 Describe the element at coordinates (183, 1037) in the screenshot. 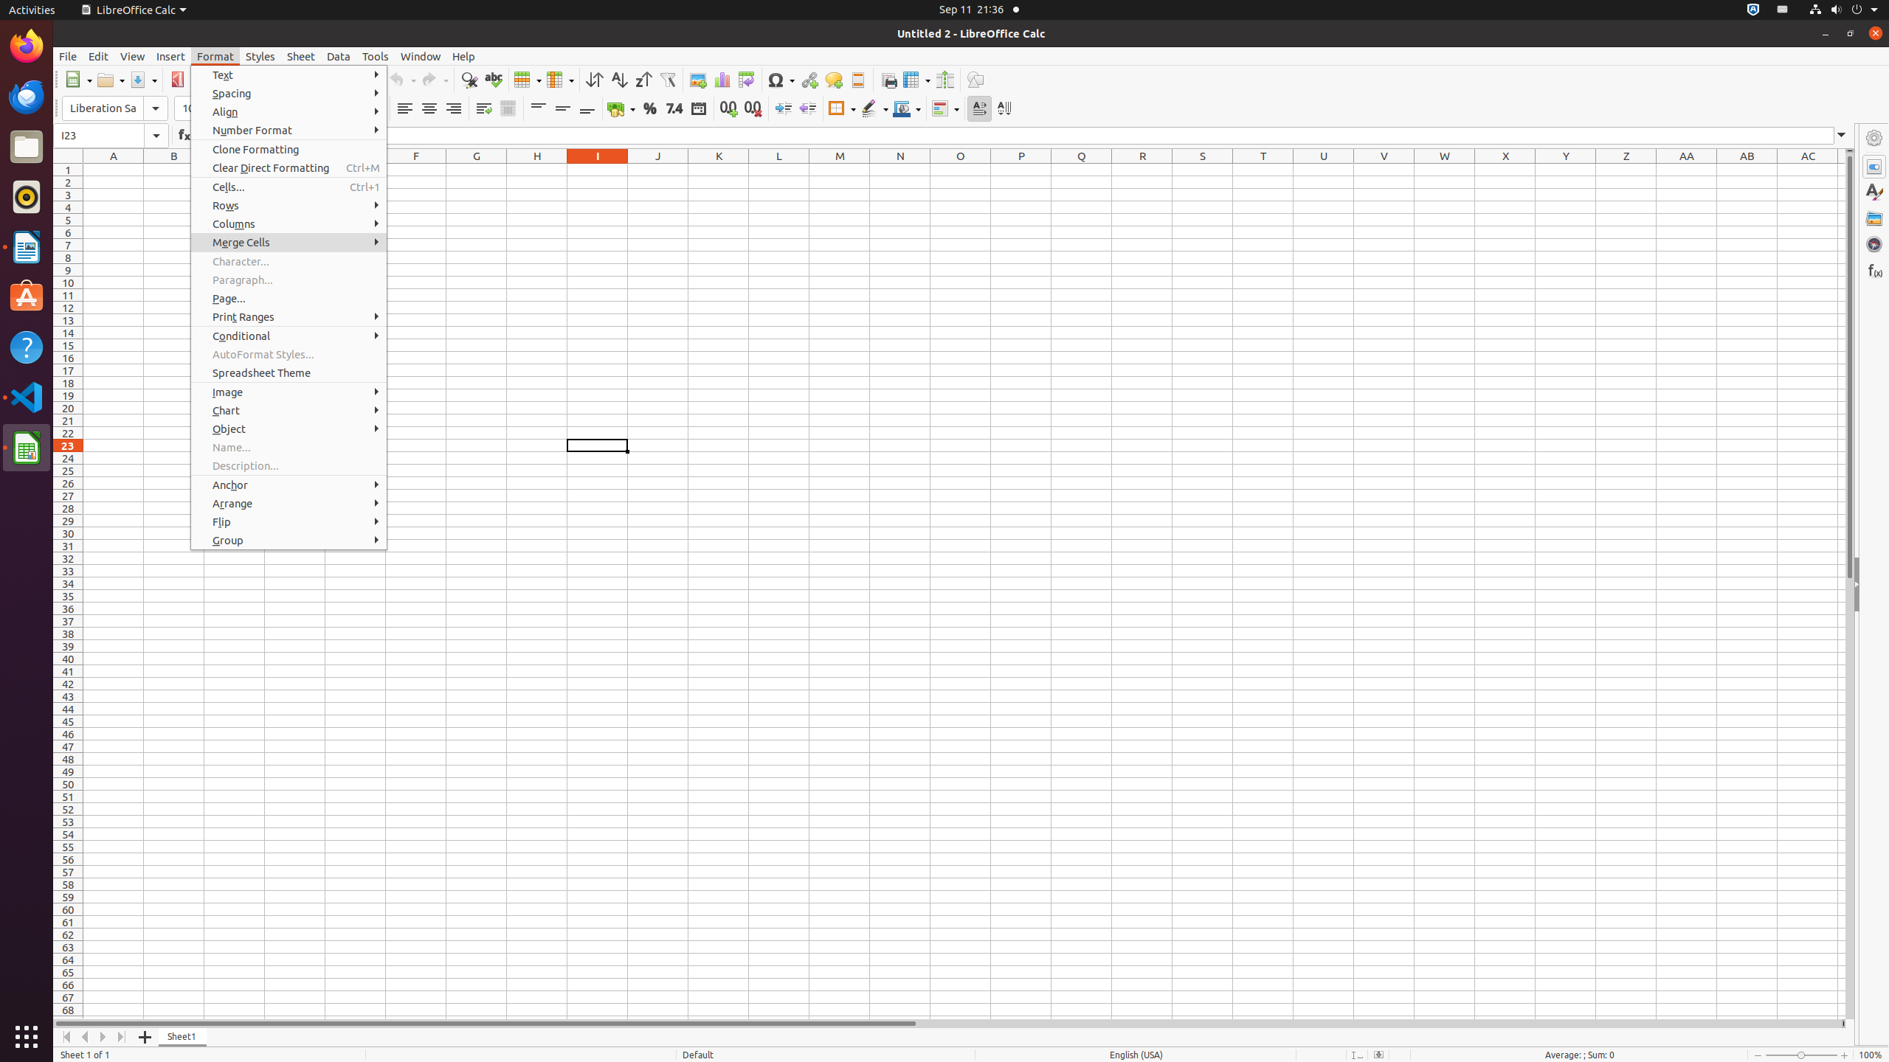

I see `Sheet1` at that location.